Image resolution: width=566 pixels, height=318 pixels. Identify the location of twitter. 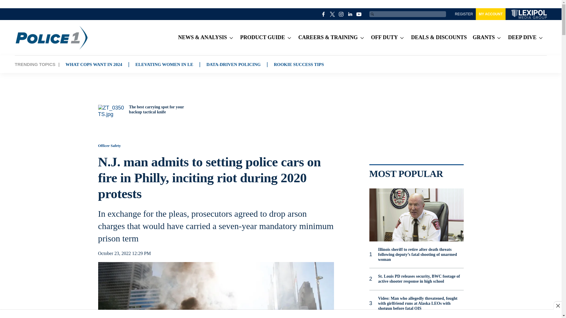
(333, 14).